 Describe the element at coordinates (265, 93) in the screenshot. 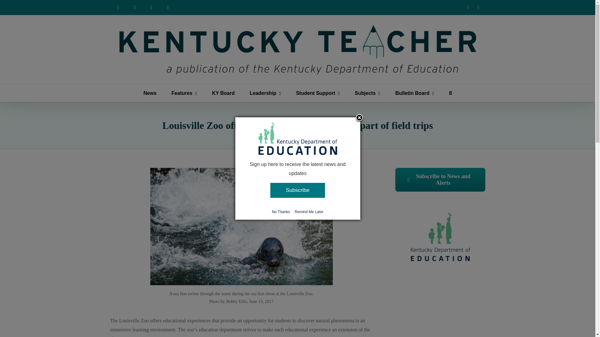

I see `Leadership` at that location.